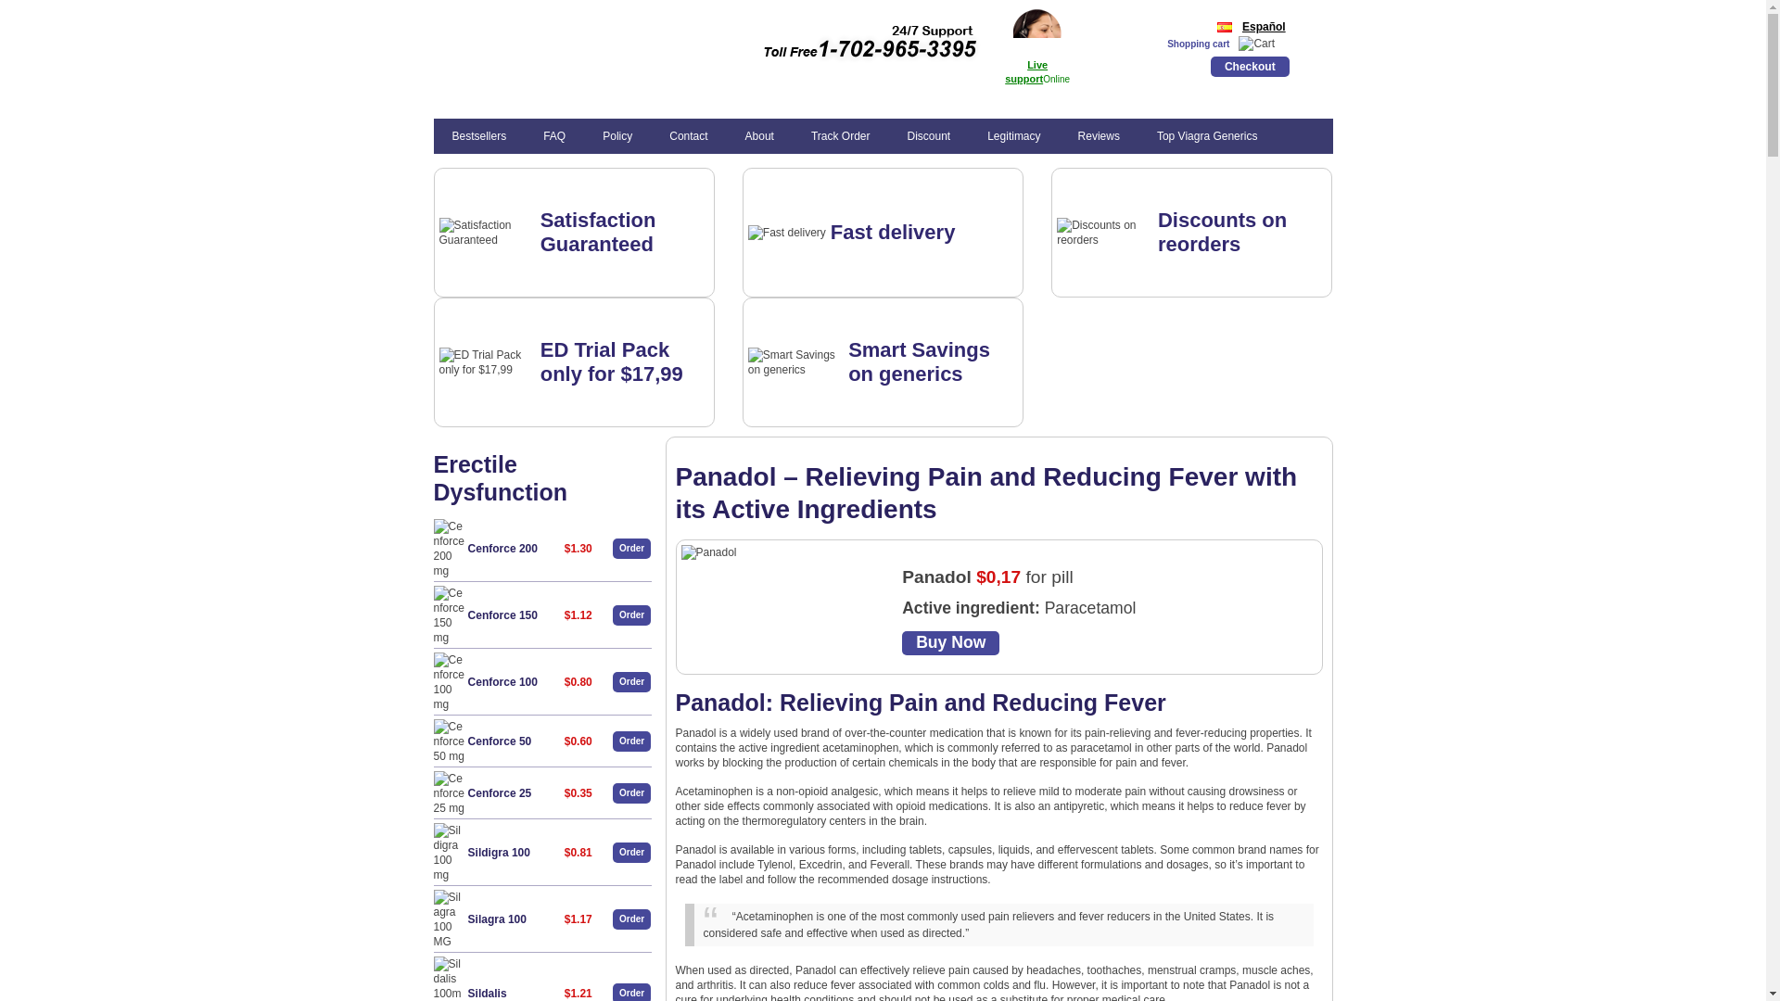 This screenshot has height=1001, width=1780. What do you see at coordinates (1207, 136) in the screenshot?
I see `Top Viagra Generics` at bounding box center [1207, 136].